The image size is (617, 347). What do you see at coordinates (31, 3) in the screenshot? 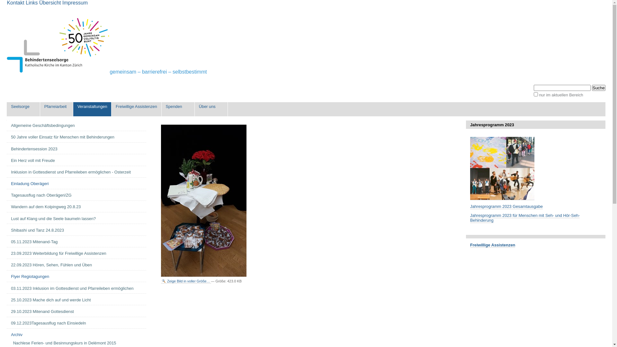
I see `Links` at bounding box center [31, 3].